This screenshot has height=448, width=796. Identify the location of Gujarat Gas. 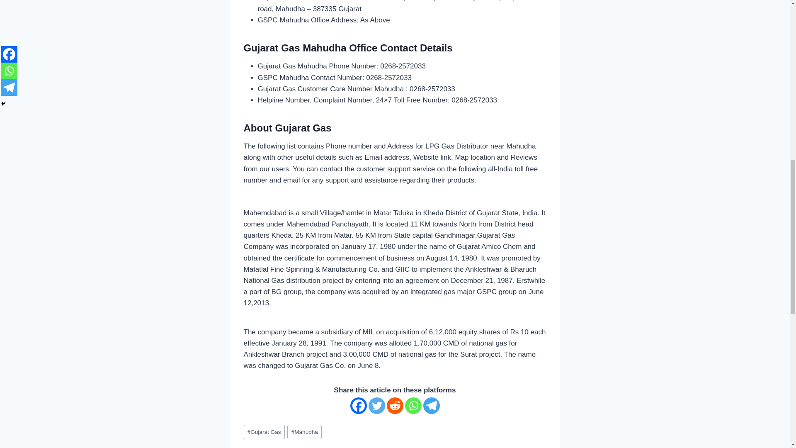
(264, 432).